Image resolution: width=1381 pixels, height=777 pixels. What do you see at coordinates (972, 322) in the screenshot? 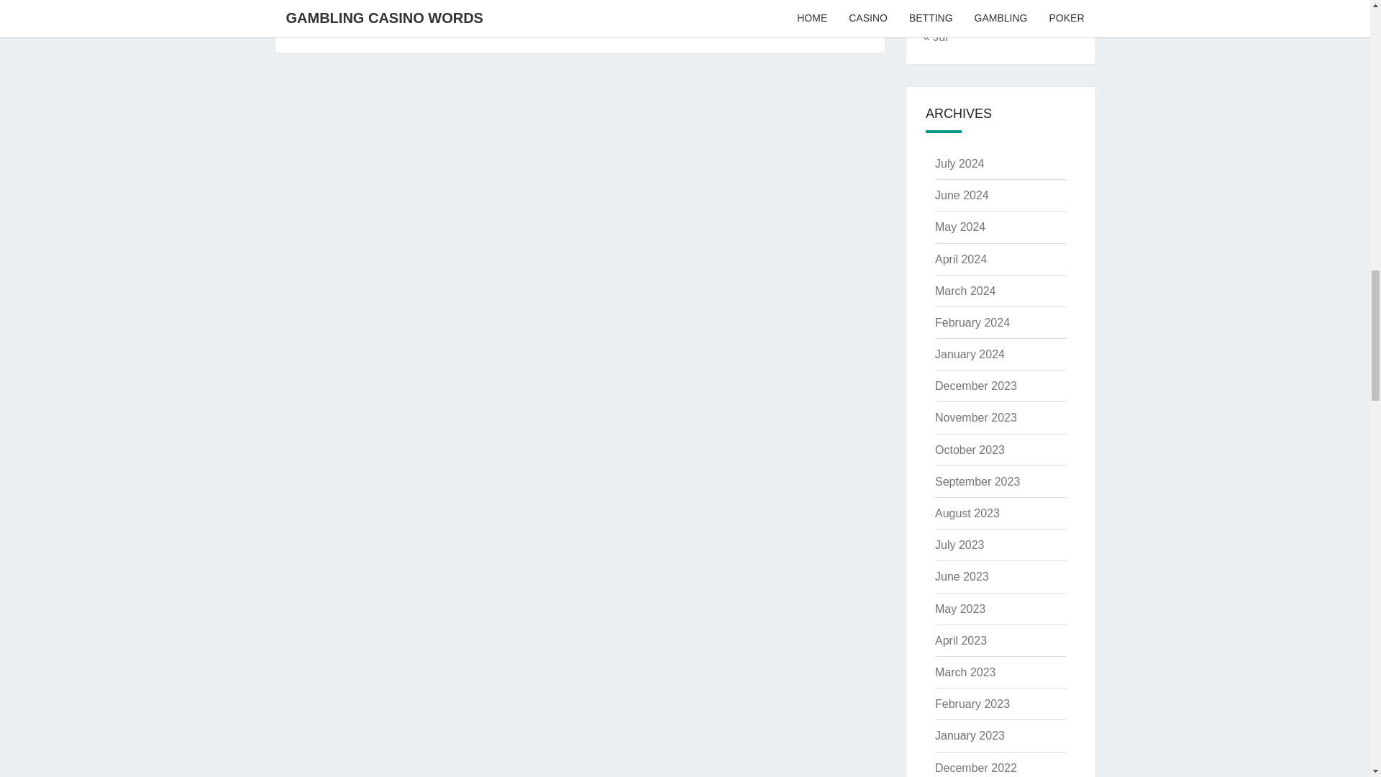
I see `February 2024` at bounding box center [972, 322].